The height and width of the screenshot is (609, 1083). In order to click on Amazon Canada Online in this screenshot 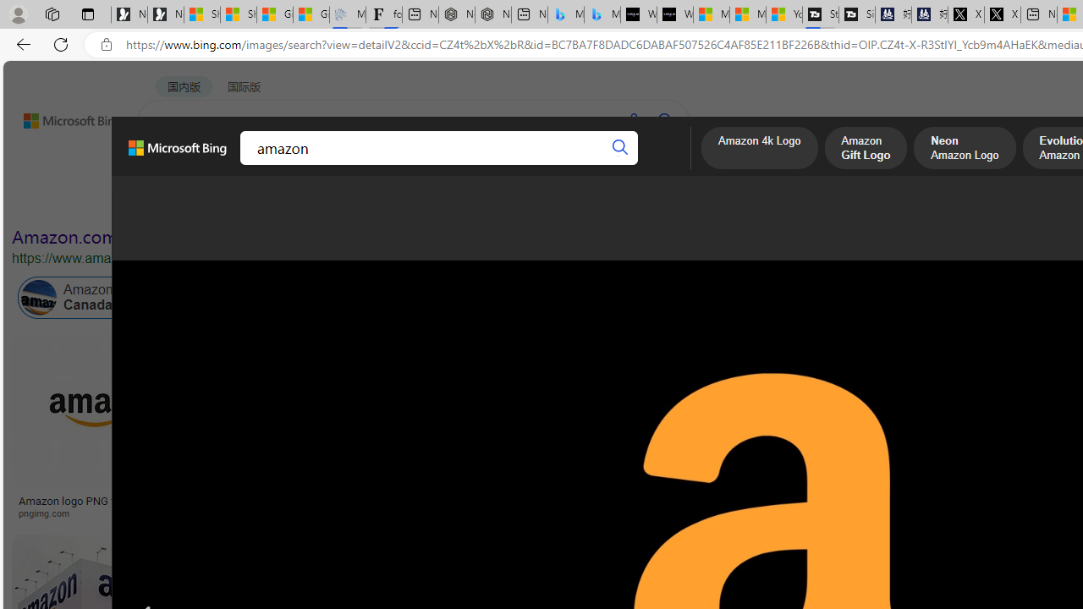, I will do `click(96, 298)`.